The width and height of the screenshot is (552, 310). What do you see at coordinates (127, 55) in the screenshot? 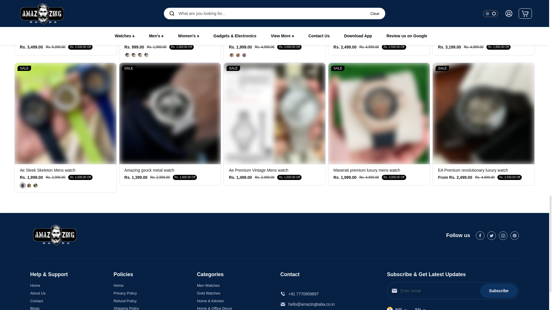
I see `A` at bounding box center [127, 55].